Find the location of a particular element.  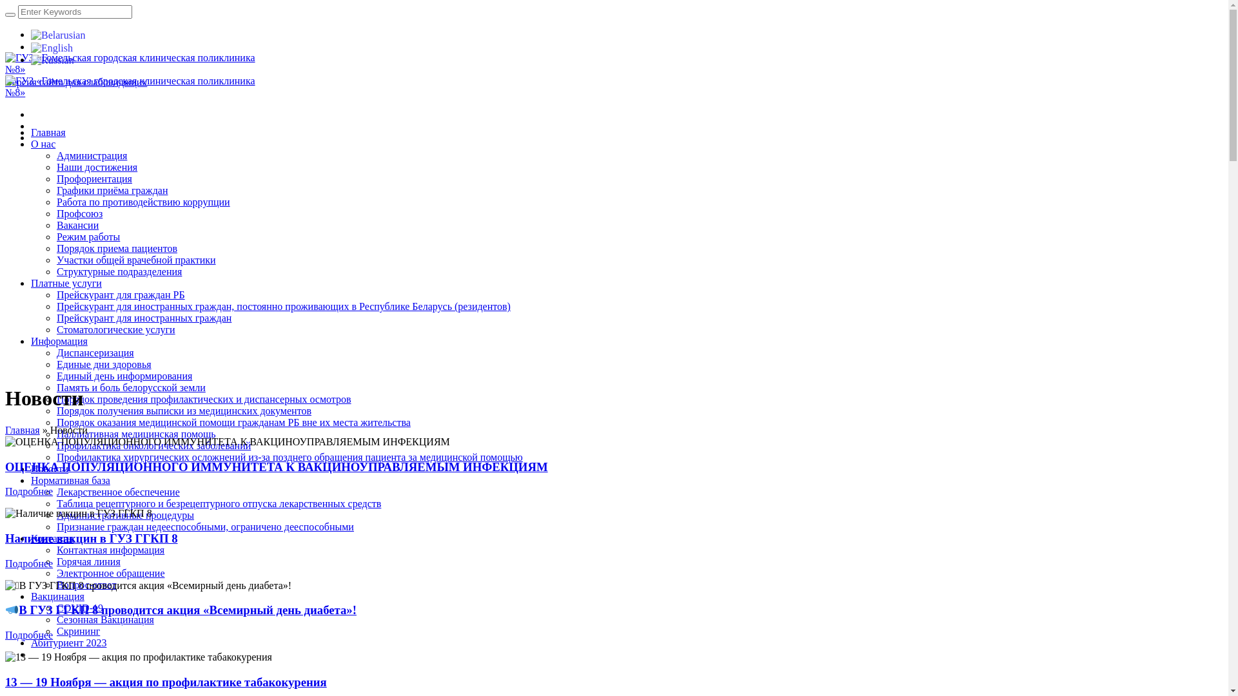

Russian is located at coordinates (53, 59).